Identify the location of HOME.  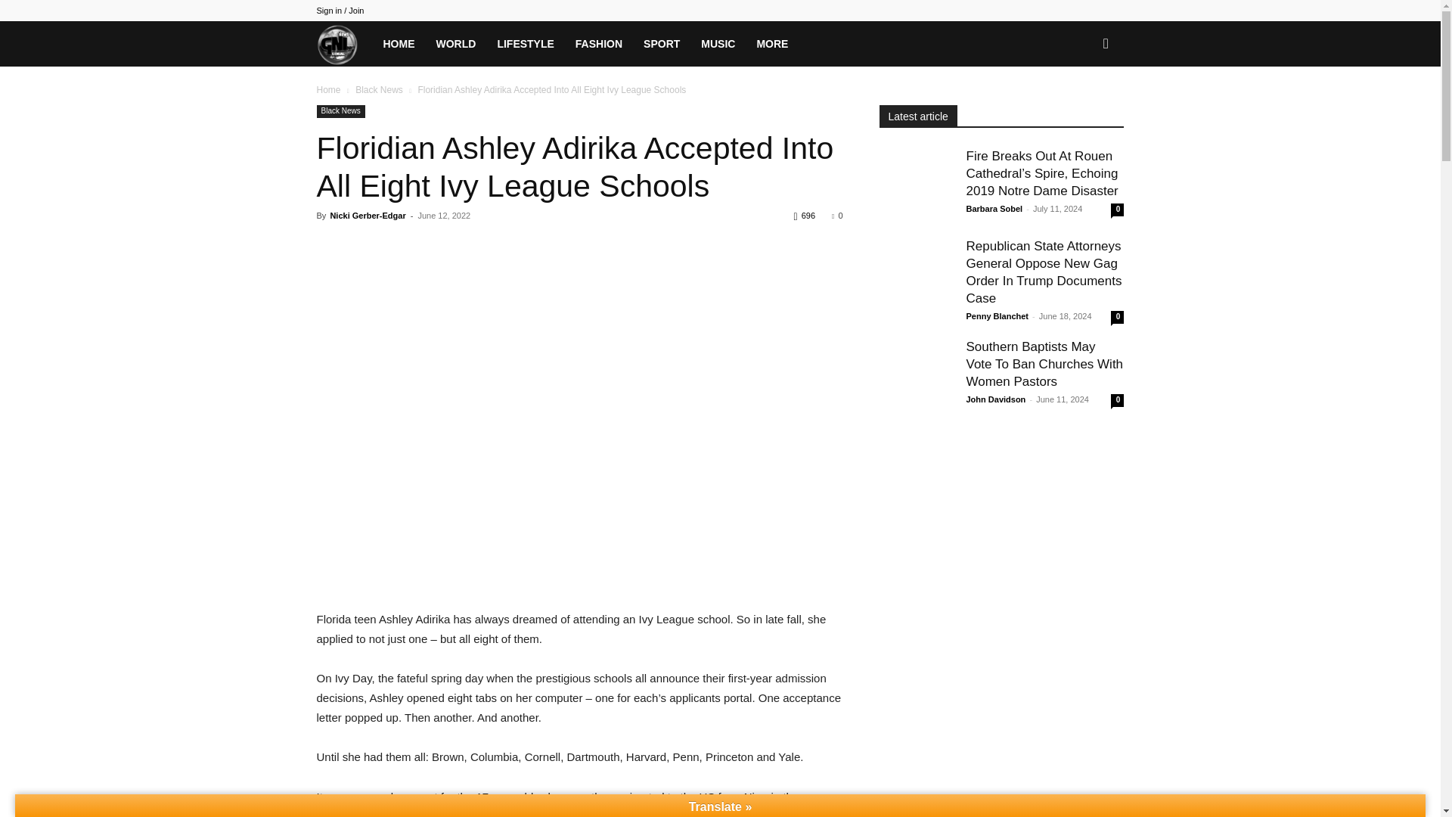
(398, 44).